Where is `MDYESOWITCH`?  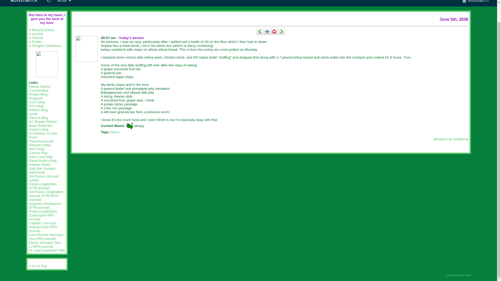
MDYESOWITCH is located at coordinates (23, 3).